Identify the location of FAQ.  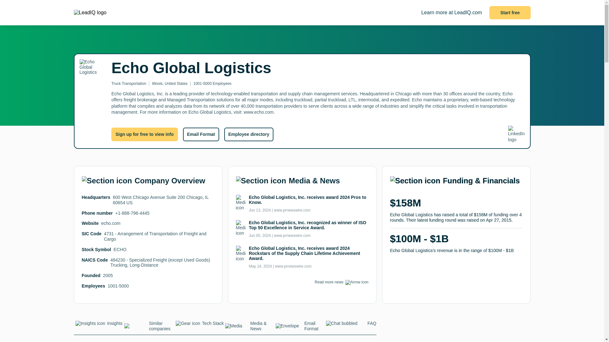
(351, 325).